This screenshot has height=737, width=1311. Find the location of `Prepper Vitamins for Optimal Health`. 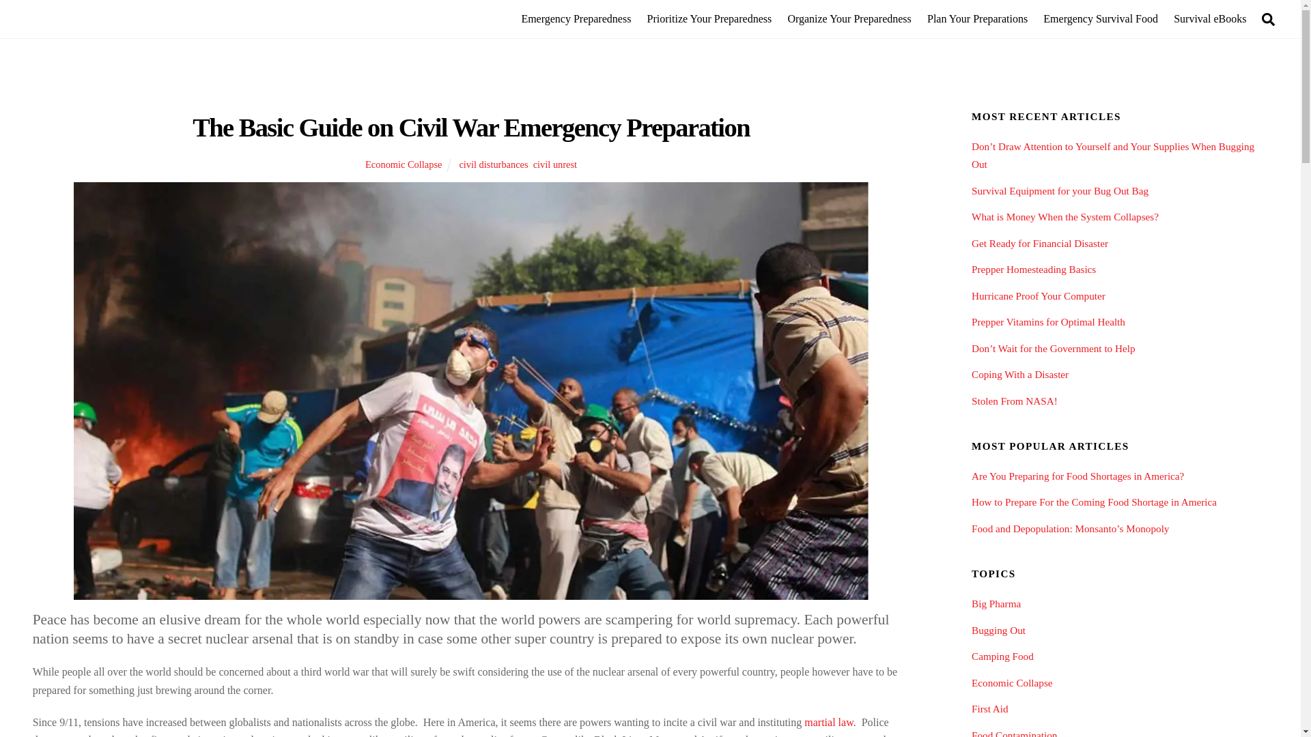

Prepper Vitamins for Optimal Health is located at coordinates (1047, 321).